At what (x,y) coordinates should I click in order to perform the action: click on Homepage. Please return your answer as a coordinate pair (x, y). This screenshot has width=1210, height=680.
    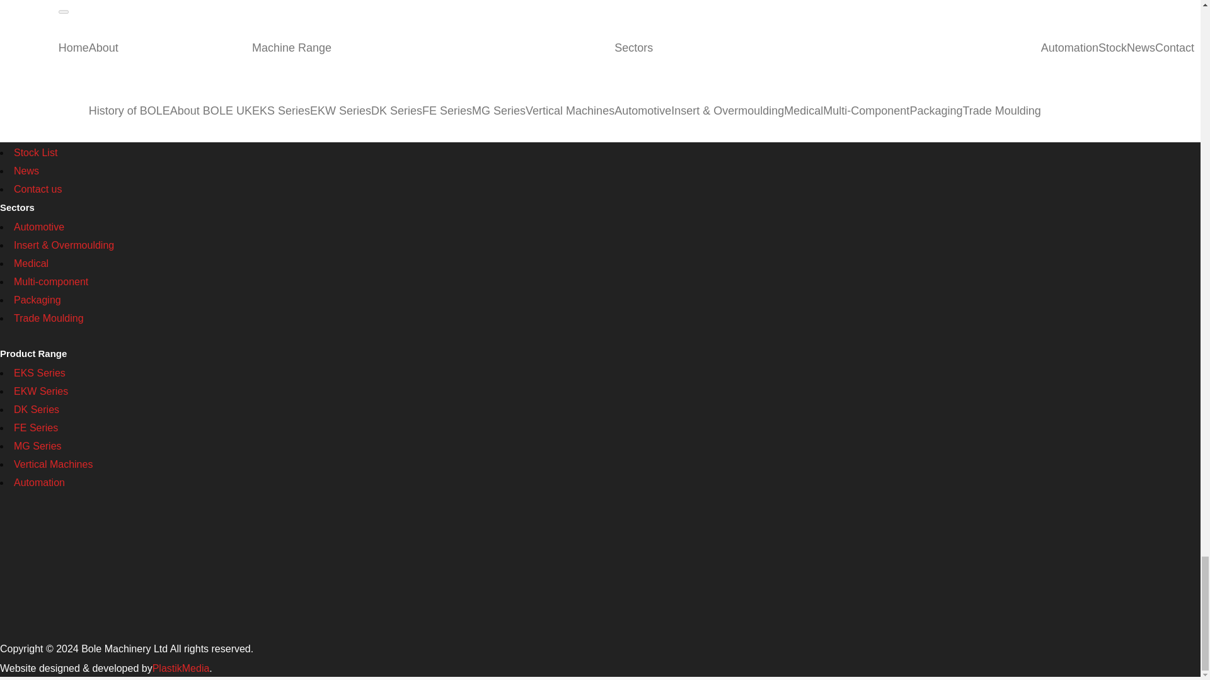
    Looking at the image, I should click on (27, 98).